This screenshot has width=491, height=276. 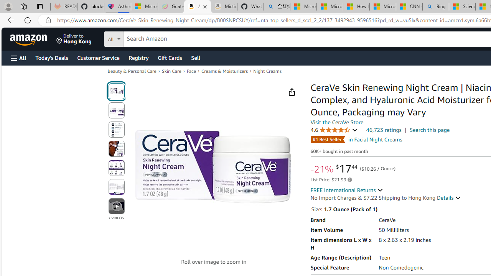 What do you see at coordinates (430, 130) in the screenshot?
I see `Search this page` at bounding box center [430, 130].